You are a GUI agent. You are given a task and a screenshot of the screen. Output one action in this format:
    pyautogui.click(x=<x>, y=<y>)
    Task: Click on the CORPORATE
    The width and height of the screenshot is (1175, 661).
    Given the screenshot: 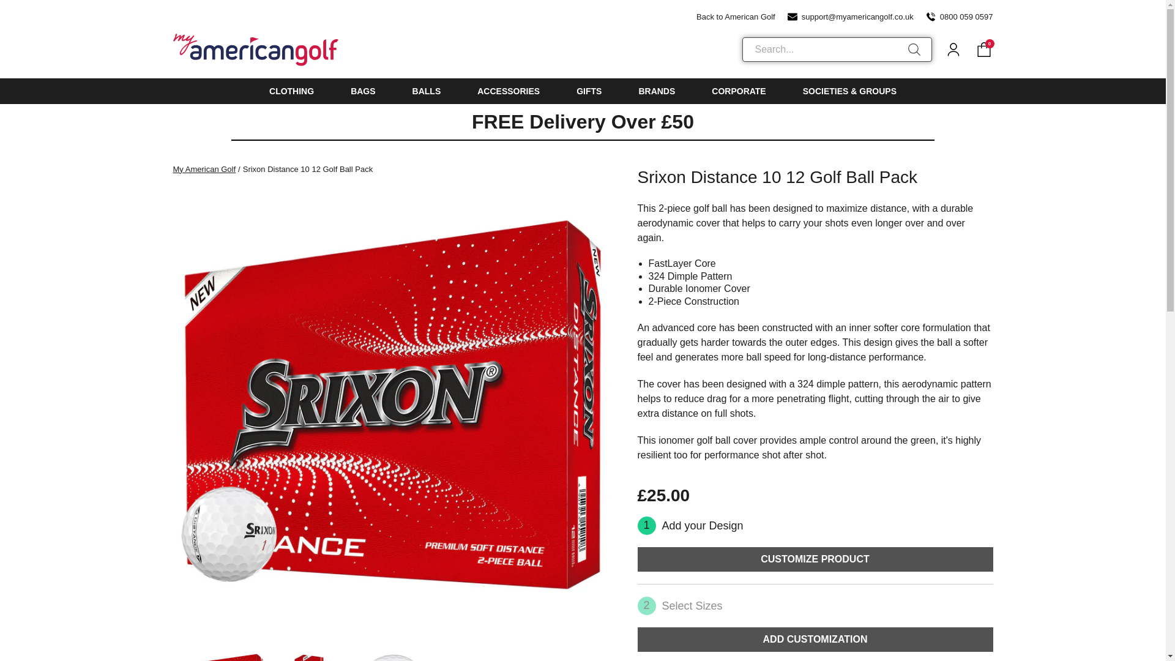 What is the action you would take?
    pyautogui.click(x=739, y=91)
    